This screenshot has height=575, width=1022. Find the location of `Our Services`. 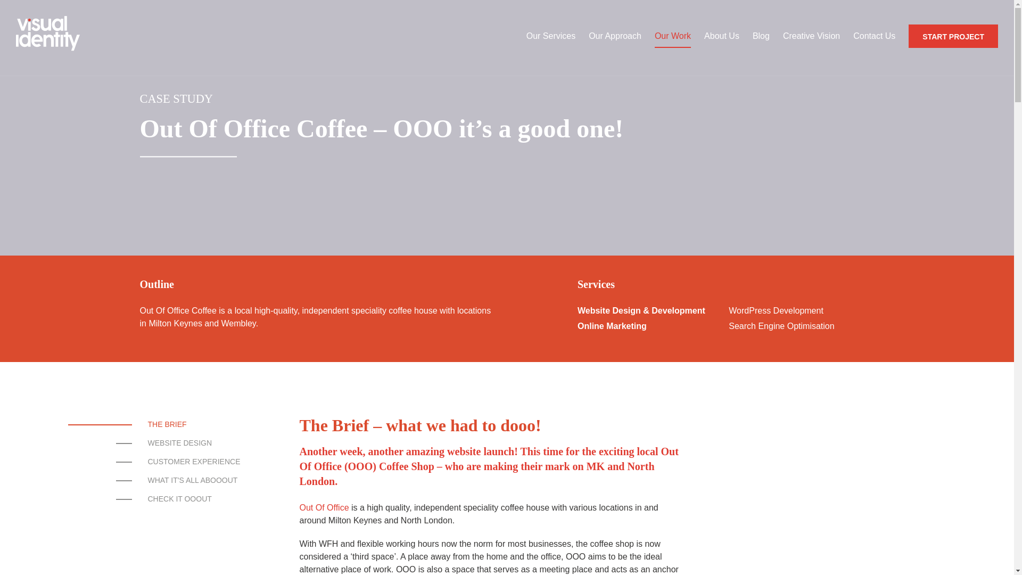

Our Services is located at coordinates (550, 36).